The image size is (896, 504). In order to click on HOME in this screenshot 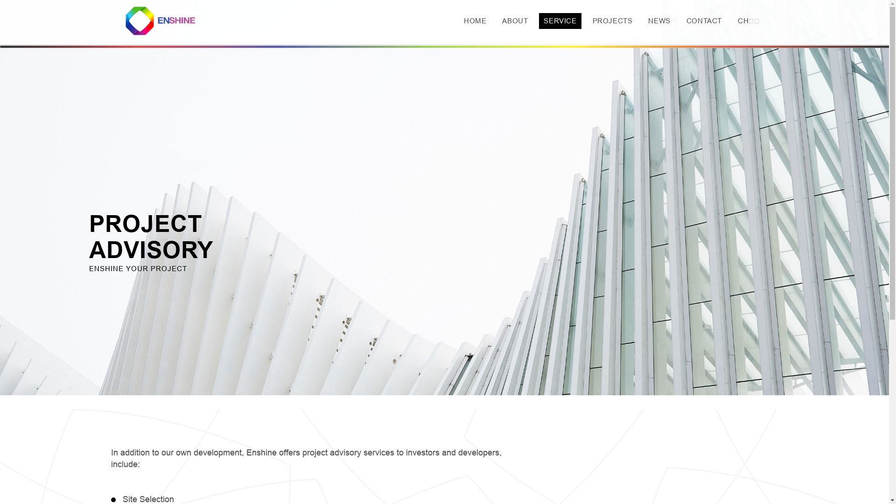, I will do `click(475, 21)`.